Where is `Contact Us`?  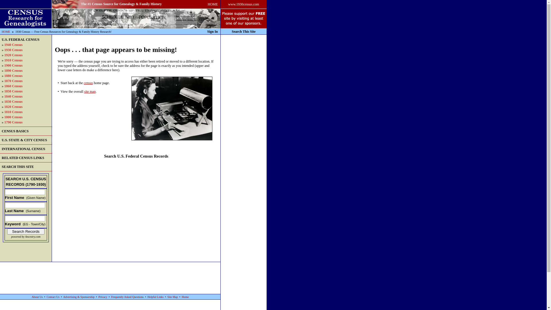
Contact Us is located at coordinates (53, 297).